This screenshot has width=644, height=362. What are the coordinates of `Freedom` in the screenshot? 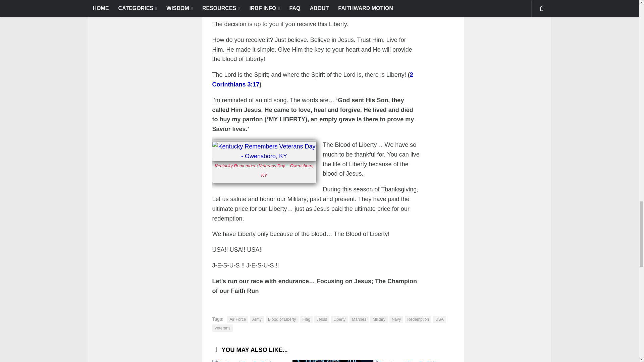 It's located at (413, 361).